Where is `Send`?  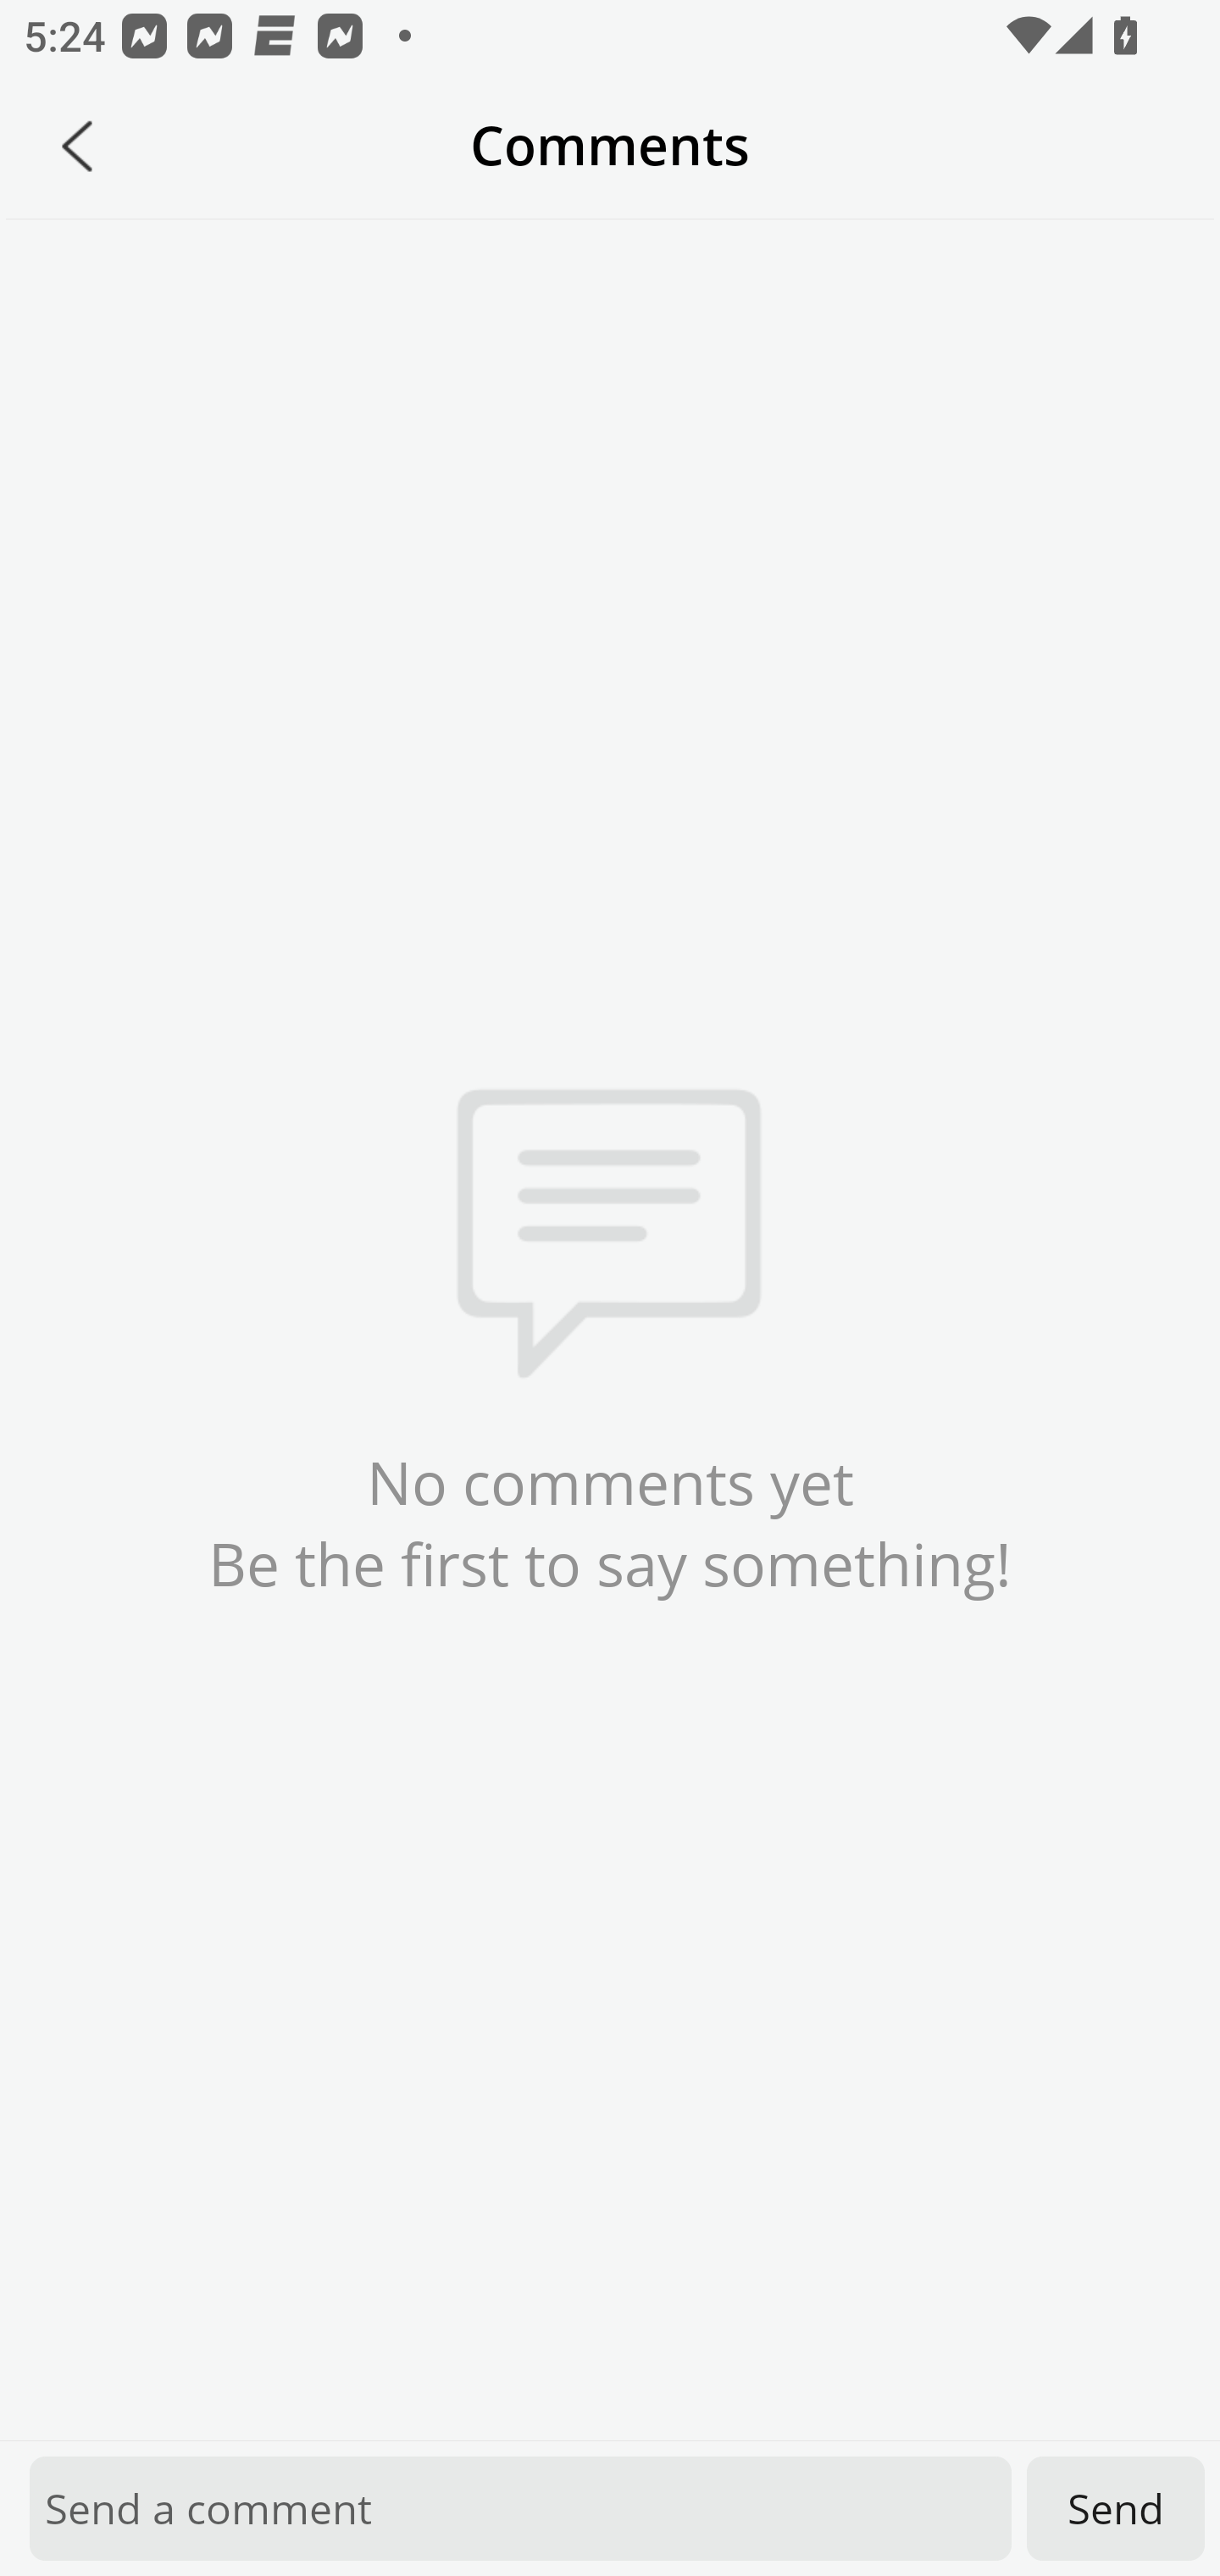
Send is located at coordinates (1116, 2508).